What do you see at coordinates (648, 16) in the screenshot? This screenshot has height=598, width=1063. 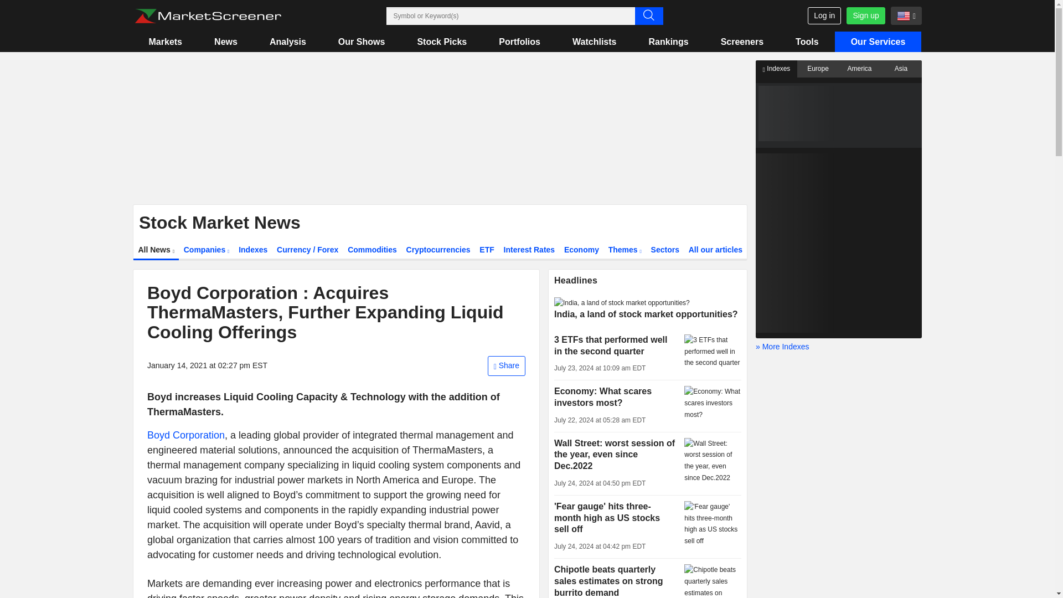 I see `Advanced search` at bounding box center [648, 16].